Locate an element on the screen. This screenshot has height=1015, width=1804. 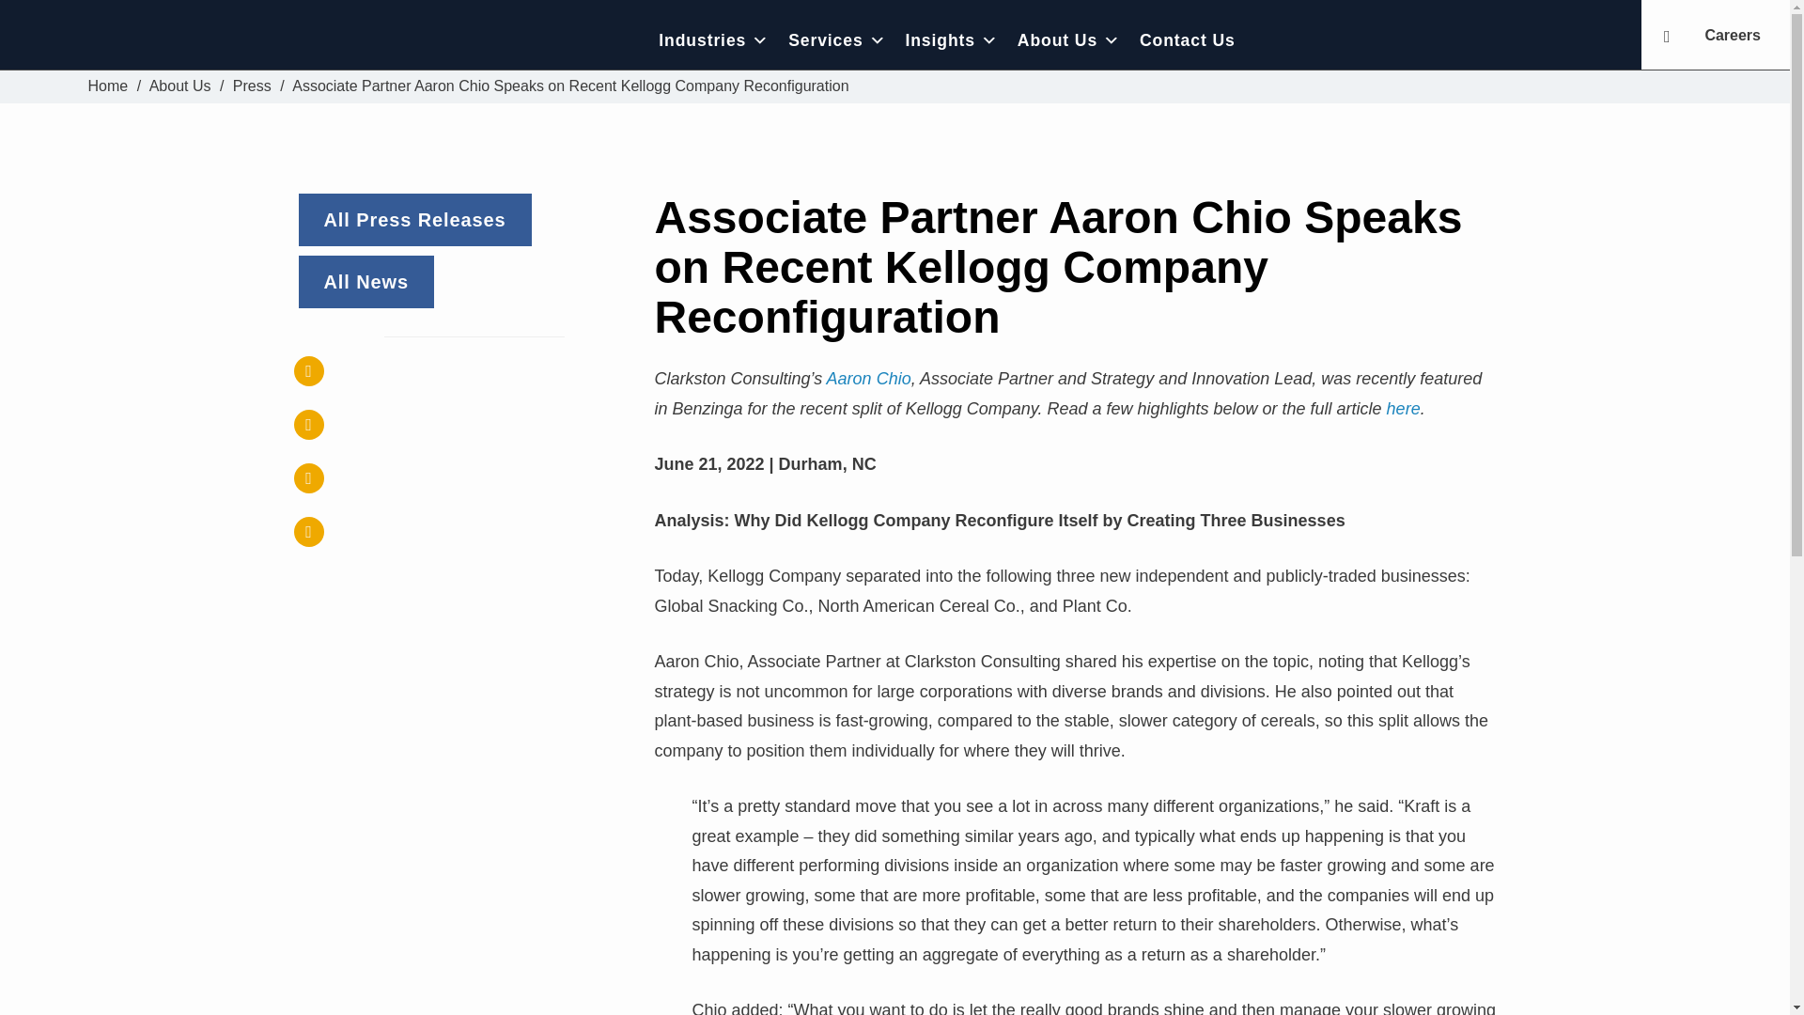
About Us is located at coordinates (180, 86).